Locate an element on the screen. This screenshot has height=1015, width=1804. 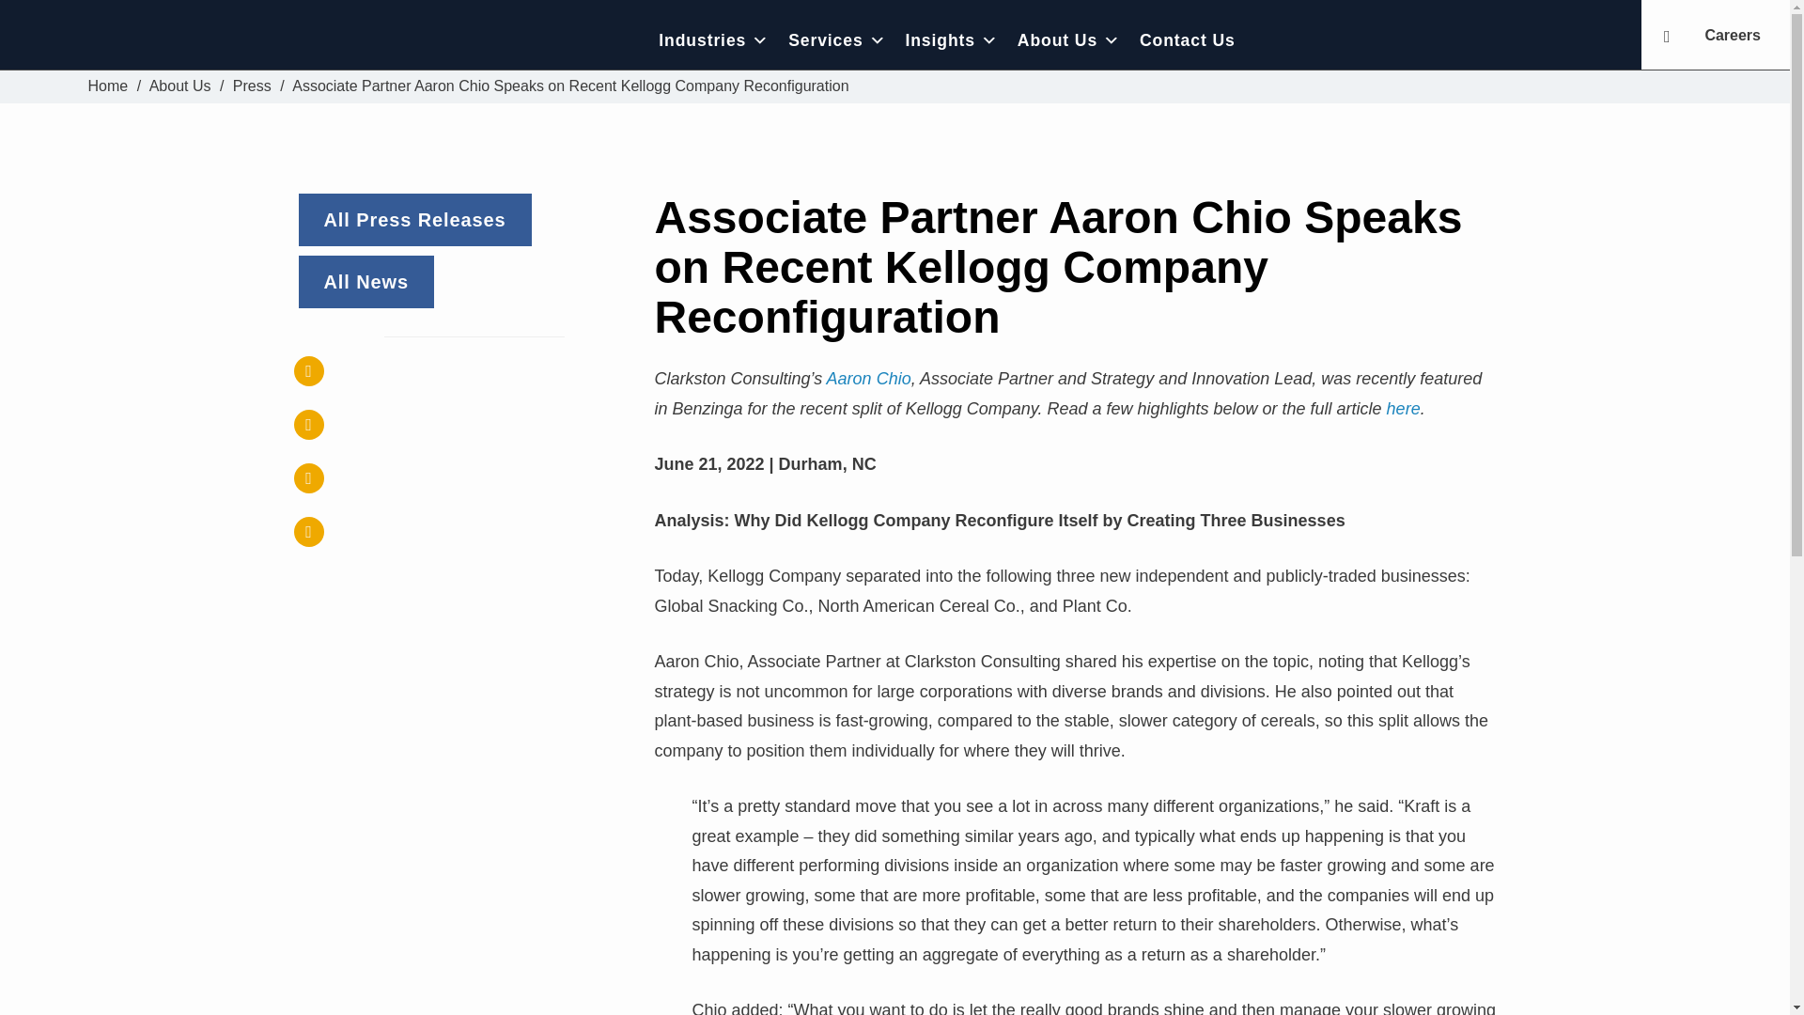
About Us is located at coordinates (180, 86).